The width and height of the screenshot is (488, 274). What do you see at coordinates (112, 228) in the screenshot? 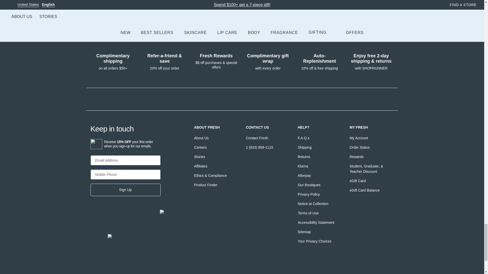
I see `Twitter` at bounding box center [112, 228].